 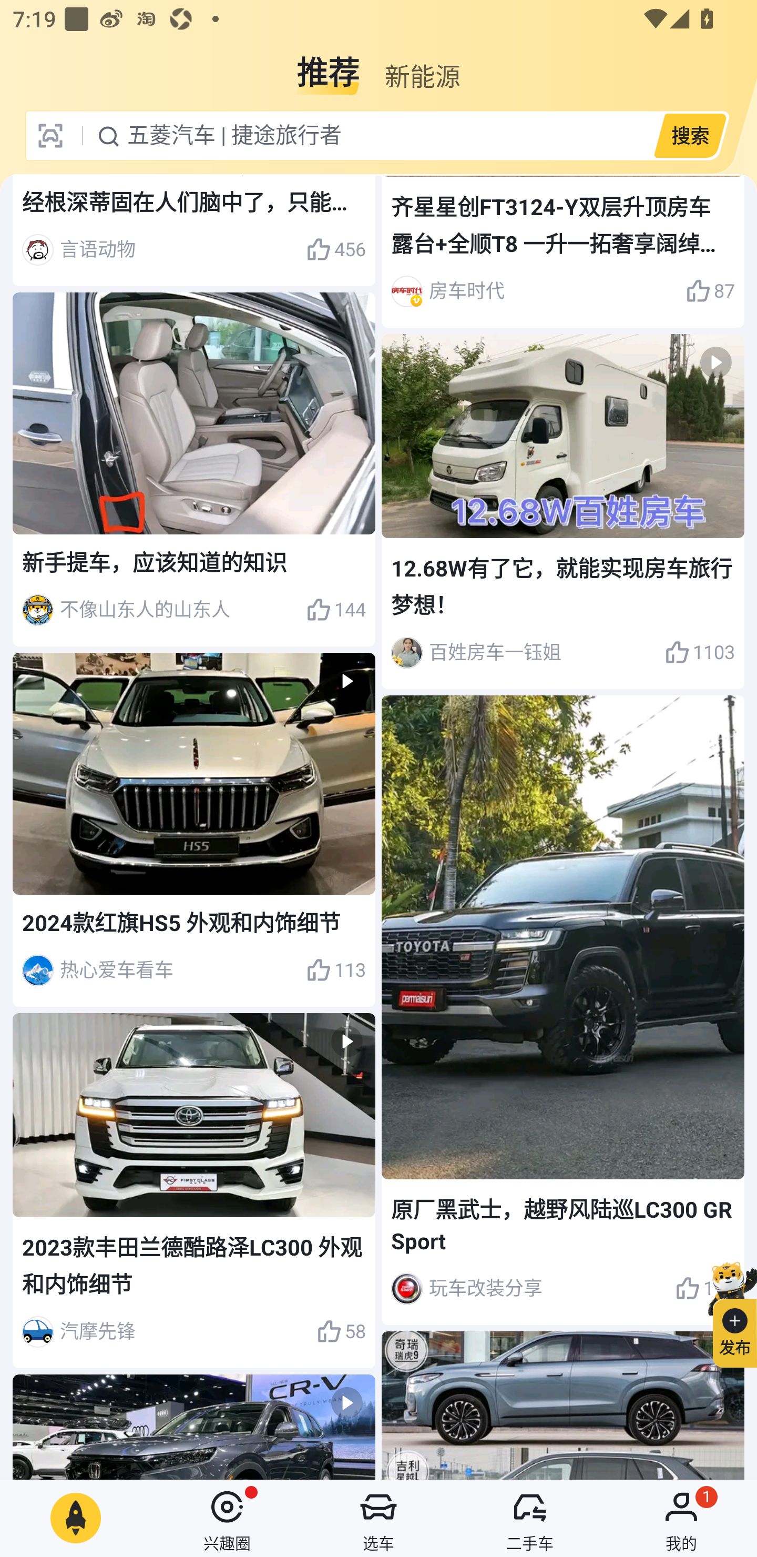 What do you see at coordinates (705, 1288) in the screenshot?
I see `197` at bounding box center [705, 1288].